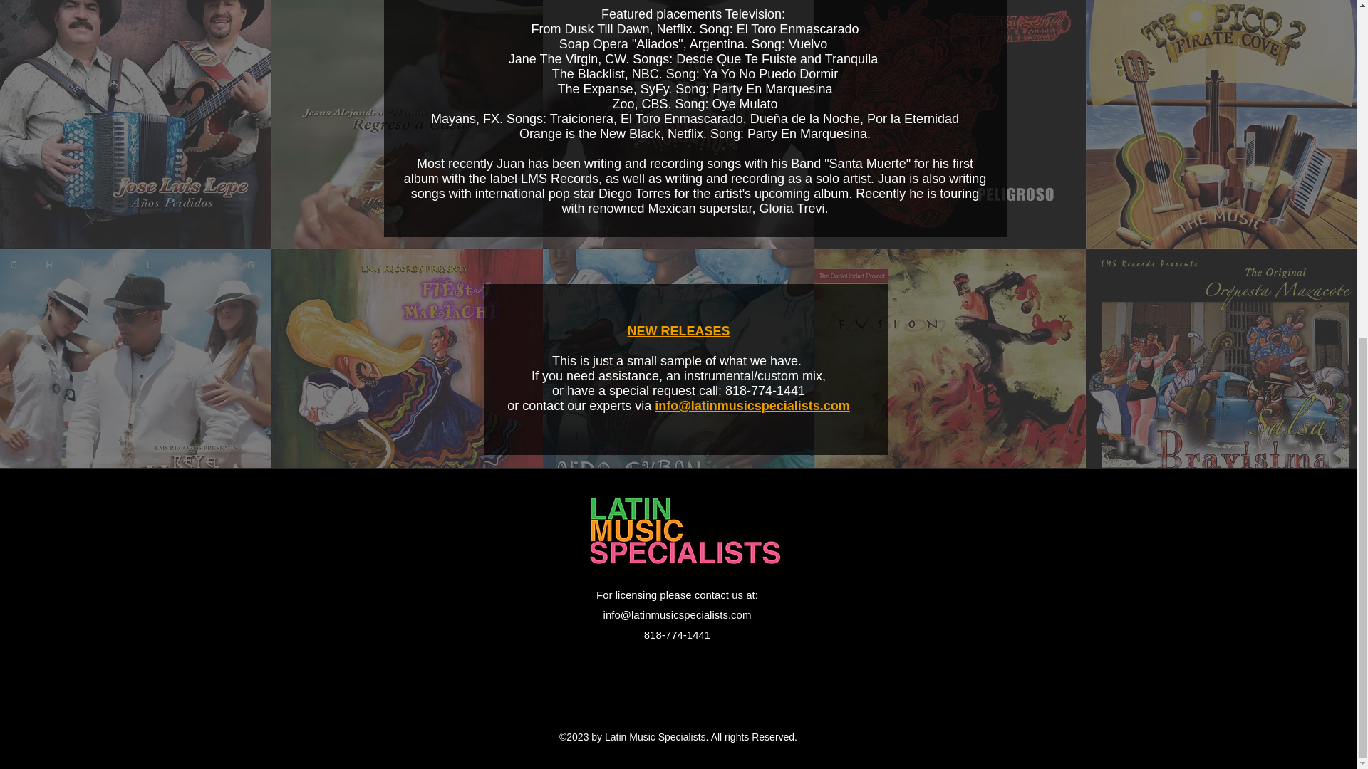 The height and width of the screenshot is (769, 1368). I want to click on For licensing please contact us at:, so click(677, 595).